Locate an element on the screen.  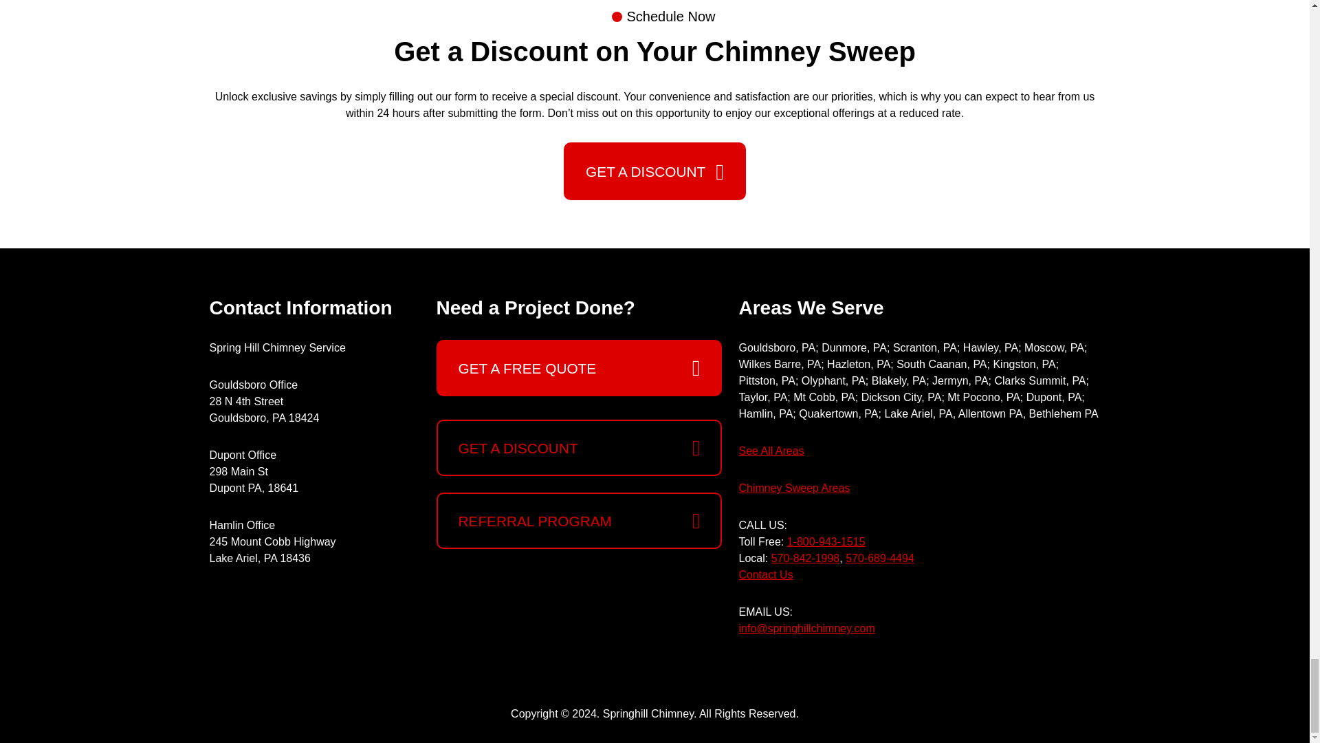
Contact Us is located at coordinates (765, 574).